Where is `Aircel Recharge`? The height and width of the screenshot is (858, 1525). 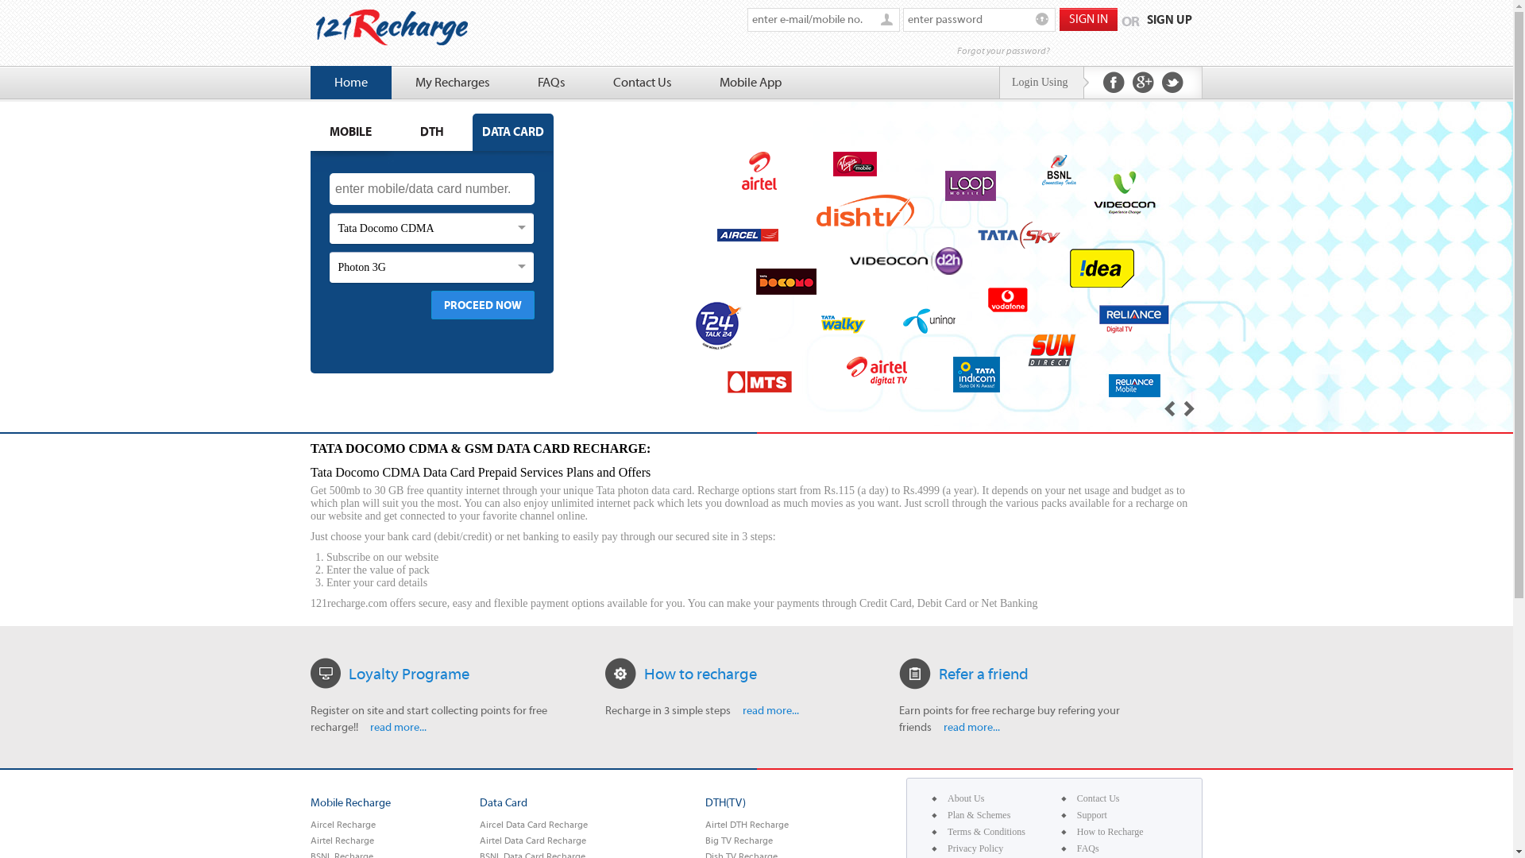 Aircel Recharge is located at coordinates (343, 825).